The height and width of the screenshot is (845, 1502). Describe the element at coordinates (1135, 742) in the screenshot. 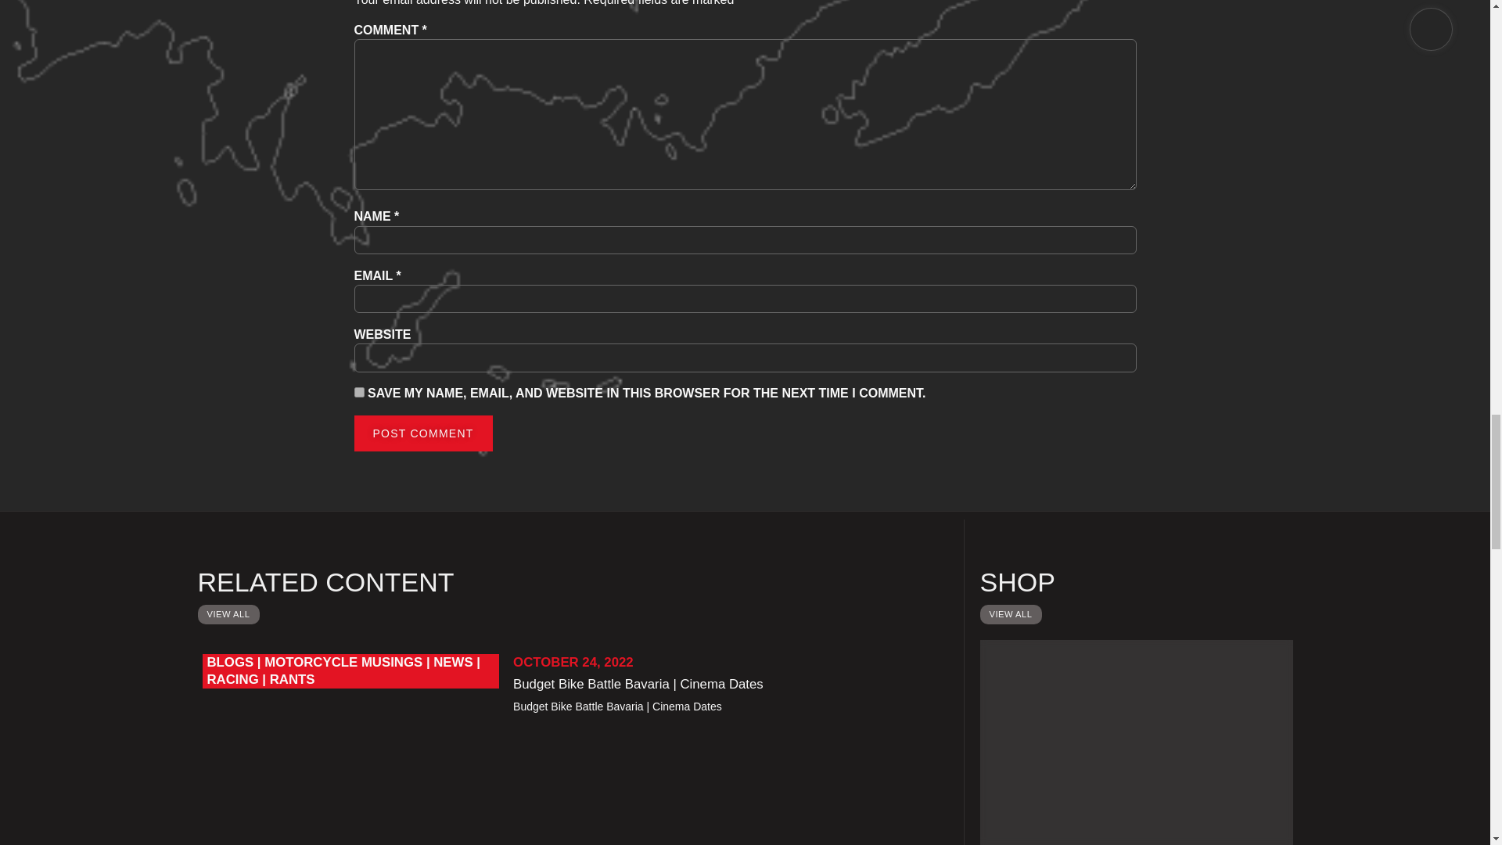

I see `EVENTS` at that location.